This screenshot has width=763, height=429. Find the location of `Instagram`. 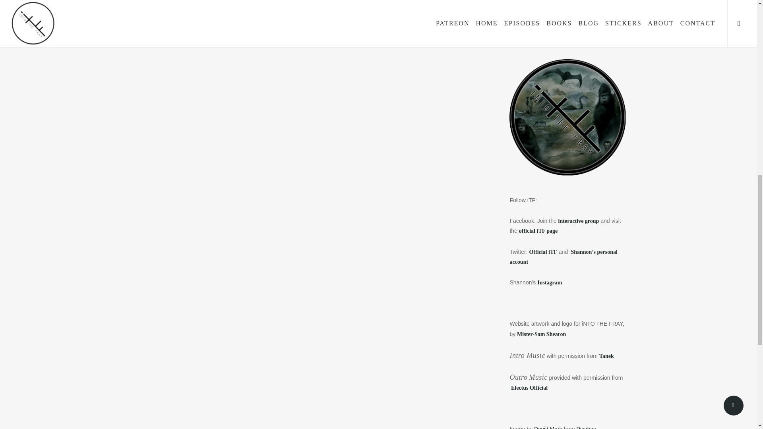

Instagram is located at coordinates (549, 282).